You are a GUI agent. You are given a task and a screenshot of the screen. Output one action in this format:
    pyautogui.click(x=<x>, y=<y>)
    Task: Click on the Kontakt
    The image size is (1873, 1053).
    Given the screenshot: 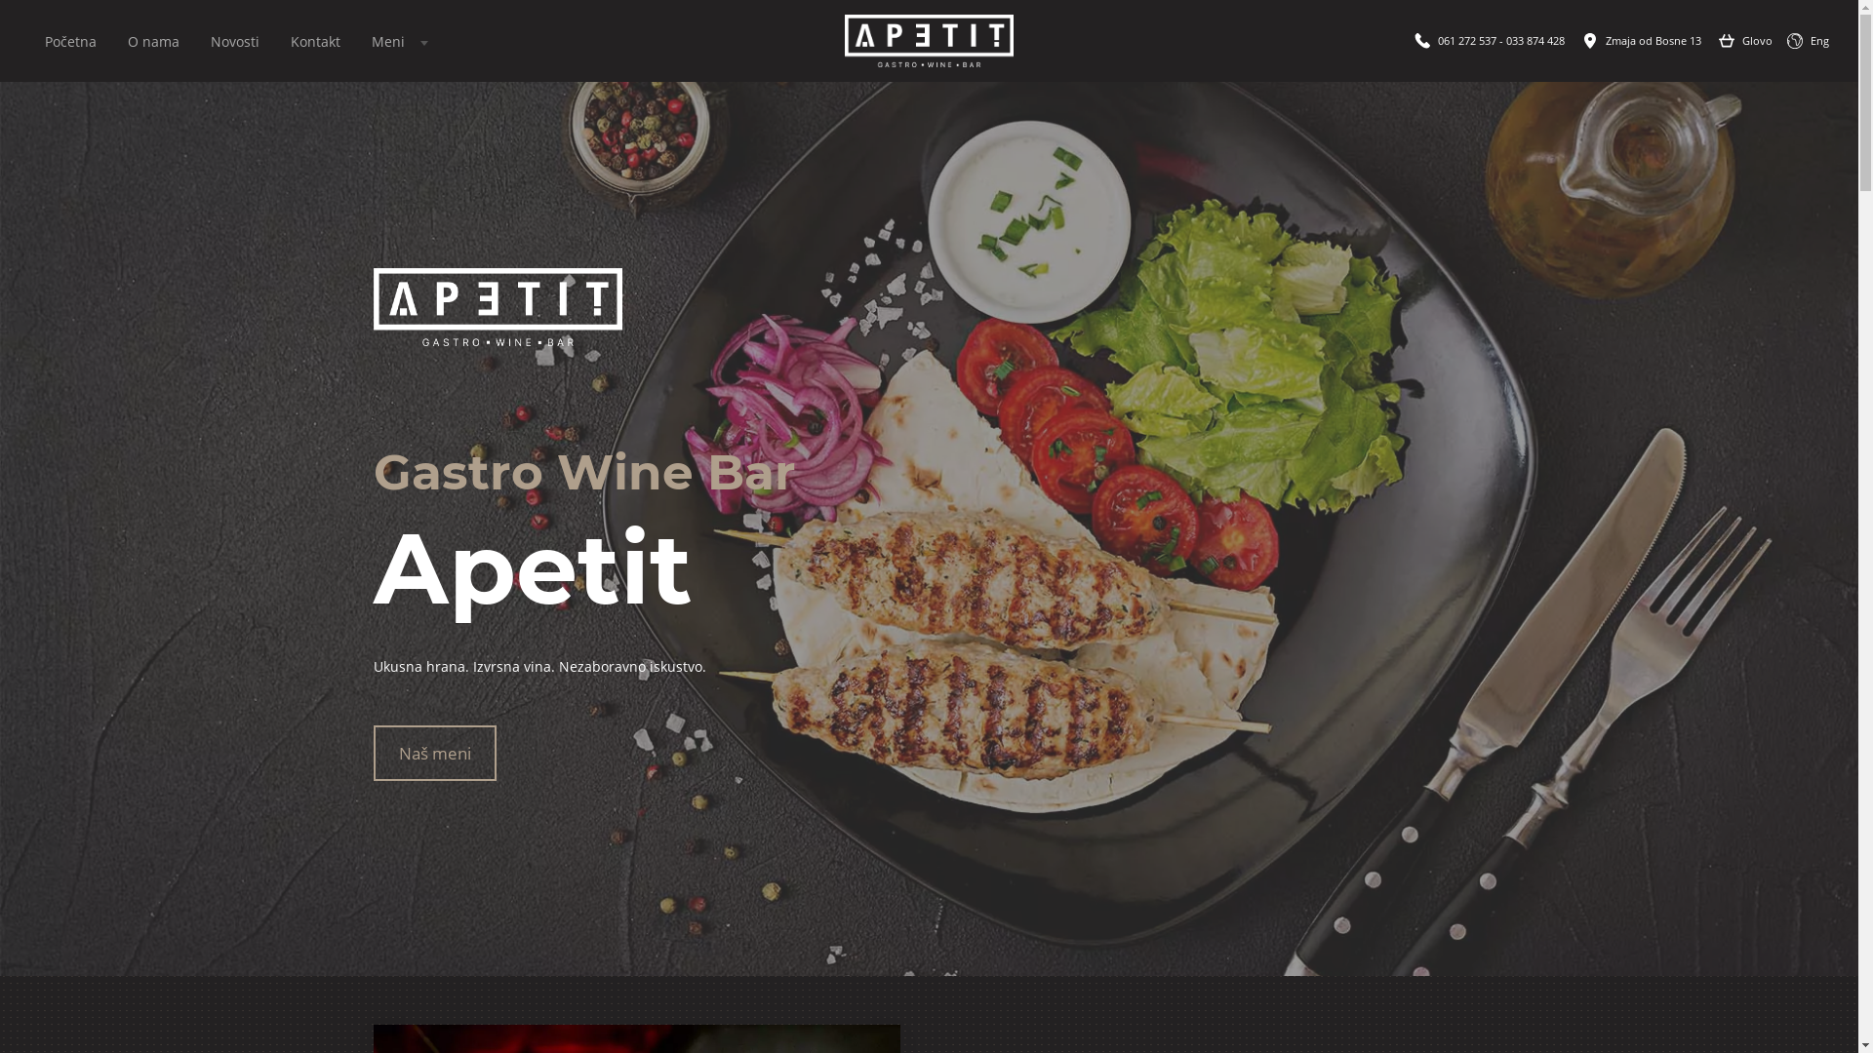 What is the action you would take?
    pyautogui.click(x=316, y=41)
    